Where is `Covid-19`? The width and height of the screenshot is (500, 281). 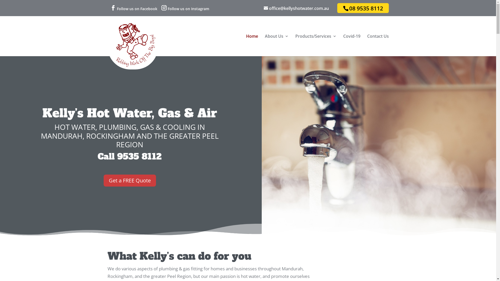
Covid-19 is located at coordinates (352, 45).